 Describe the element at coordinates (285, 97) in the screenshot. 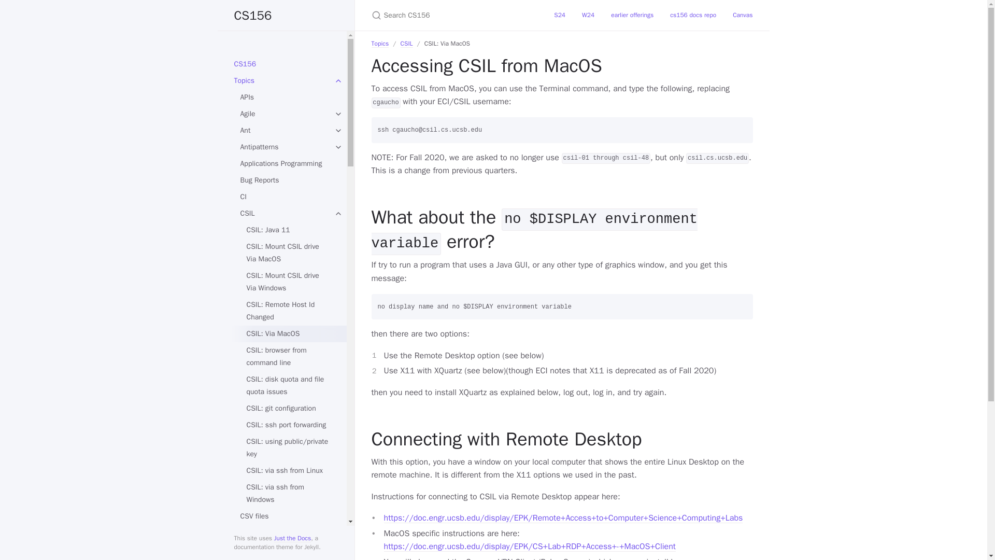

I see `APIs` at that location.